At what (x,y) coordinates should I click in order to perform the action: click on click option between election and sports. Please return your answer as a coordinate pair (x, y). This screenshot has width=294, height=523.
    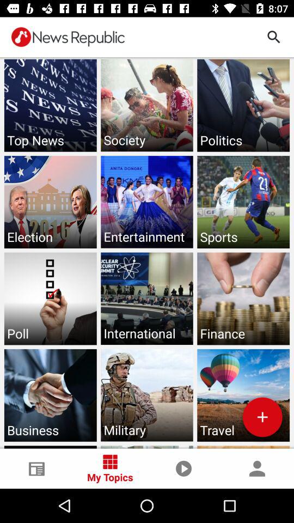
    Looking at the image, I should click on (147, 202).